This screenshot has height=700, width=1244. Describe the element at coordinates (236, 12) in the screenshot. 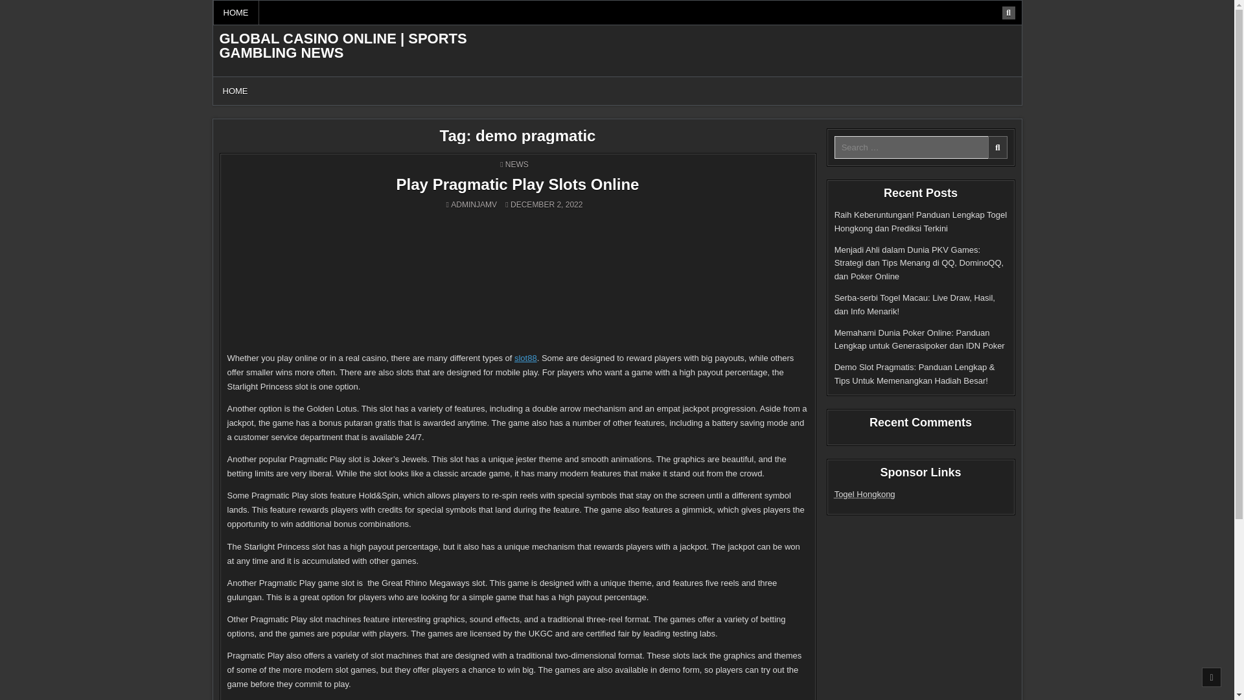

I see `HOME` at that location.